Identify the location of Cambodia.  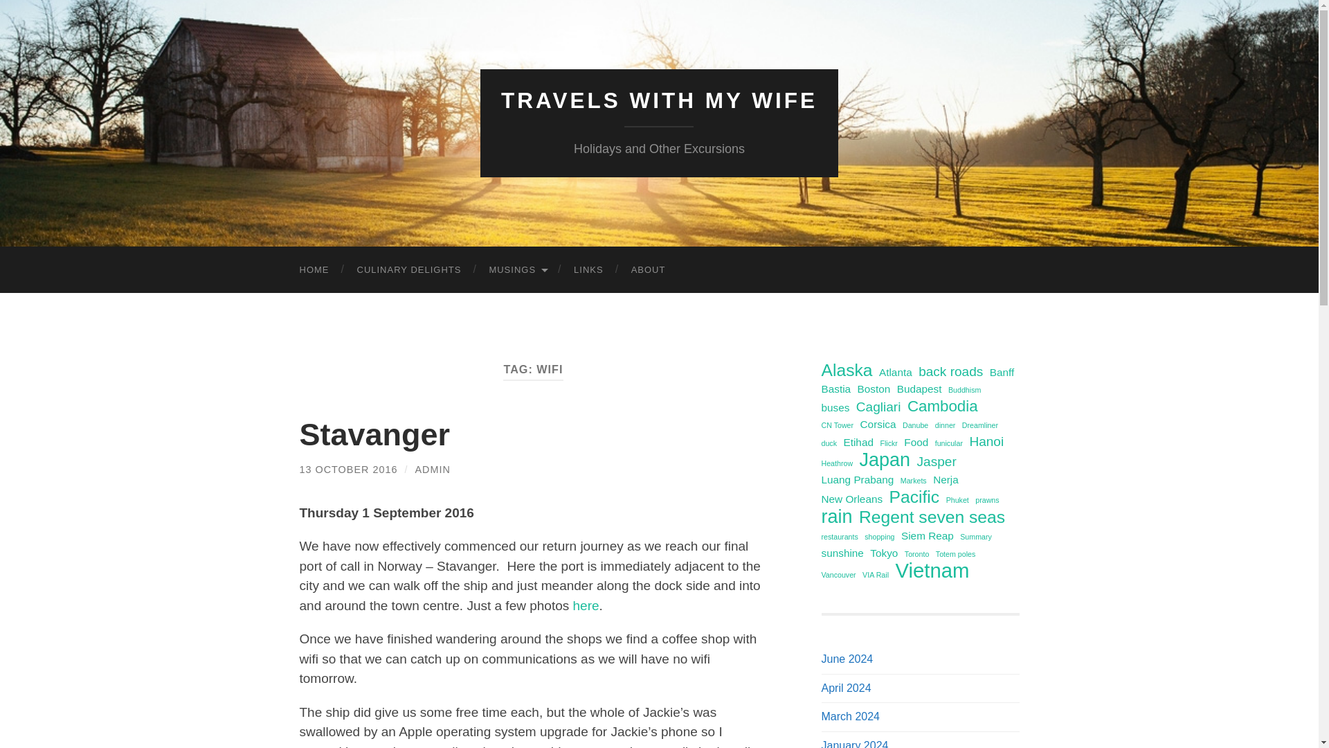
(943, 406).